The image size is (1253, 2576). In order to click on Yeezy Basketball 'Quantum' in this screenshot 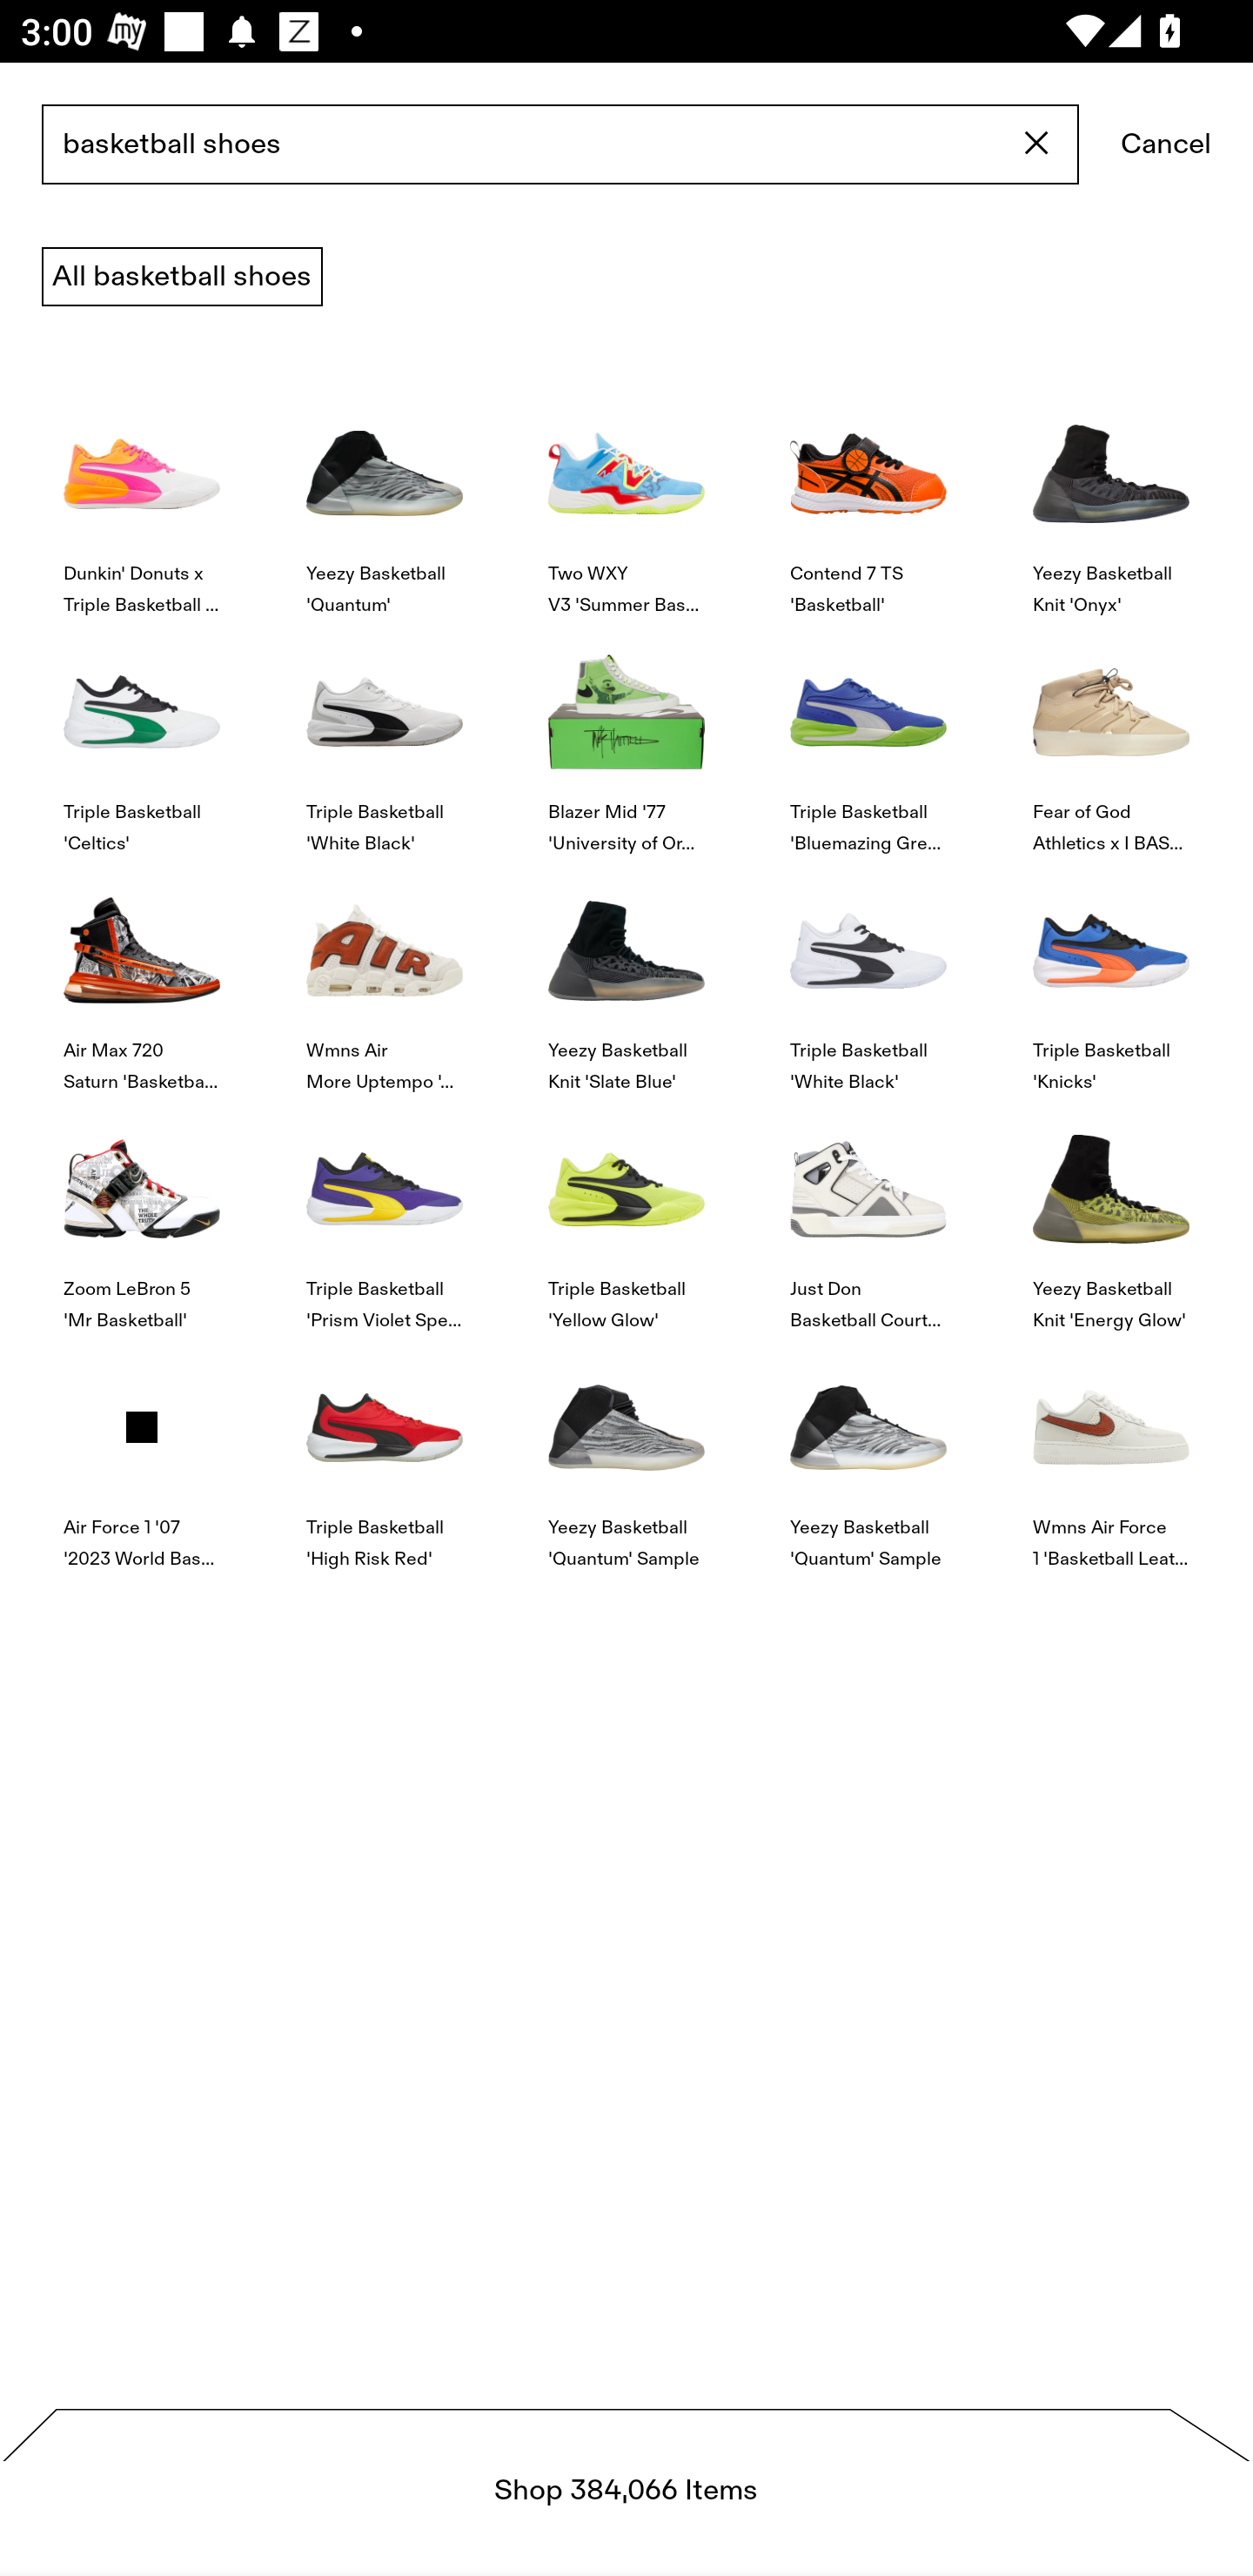, I will do `click(384, 498)`.